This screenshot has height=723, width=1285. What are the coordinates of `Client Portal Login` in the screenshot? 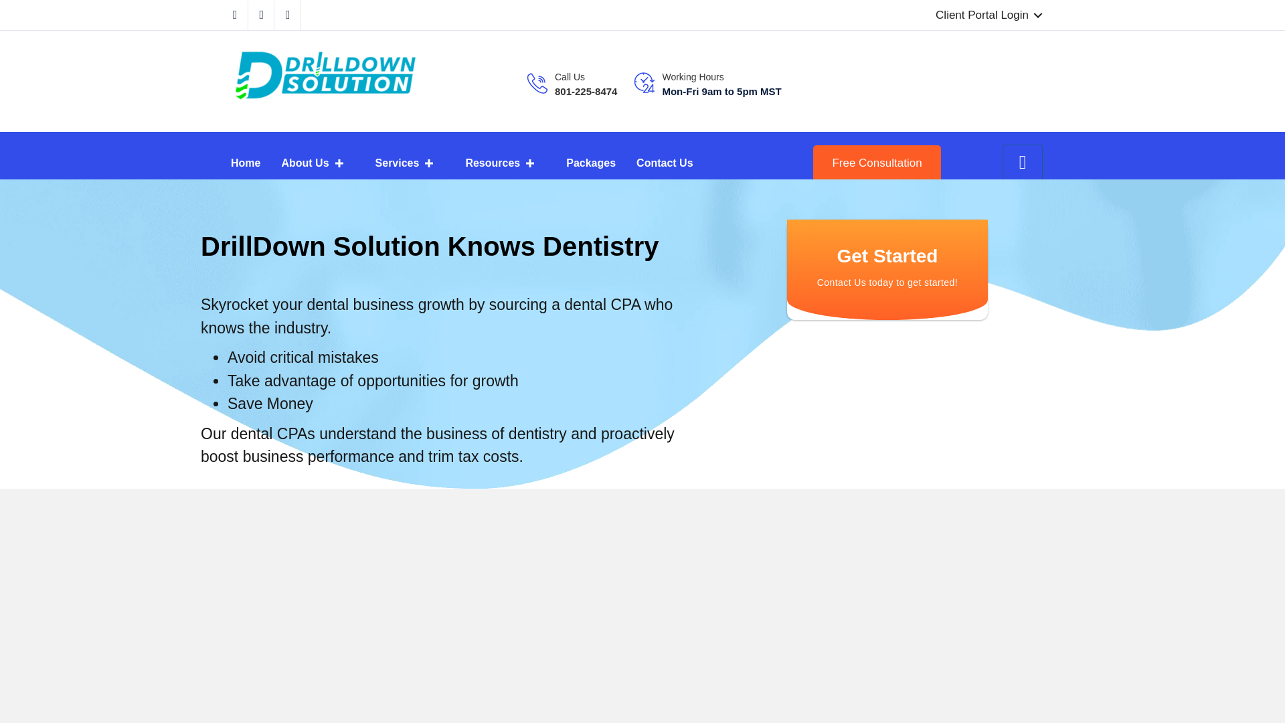 It's located at (987, 15).